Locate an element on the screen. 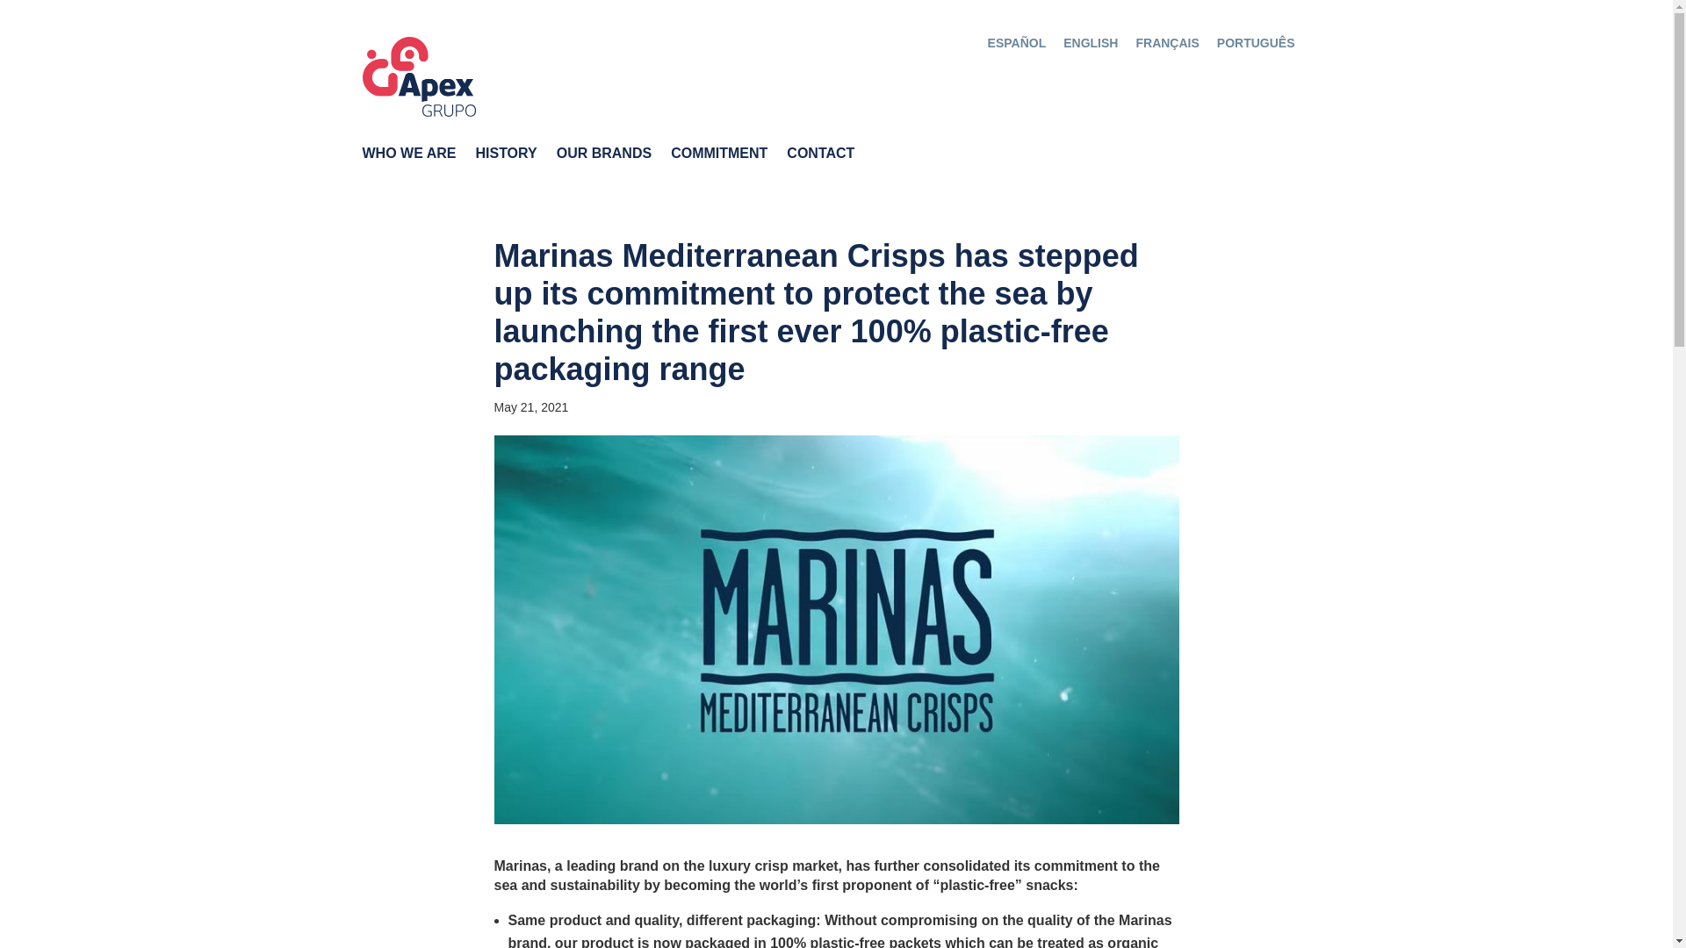 The width and height of the screenshot is (1686, 948). CONTACT is located at coordinates (820, 157).